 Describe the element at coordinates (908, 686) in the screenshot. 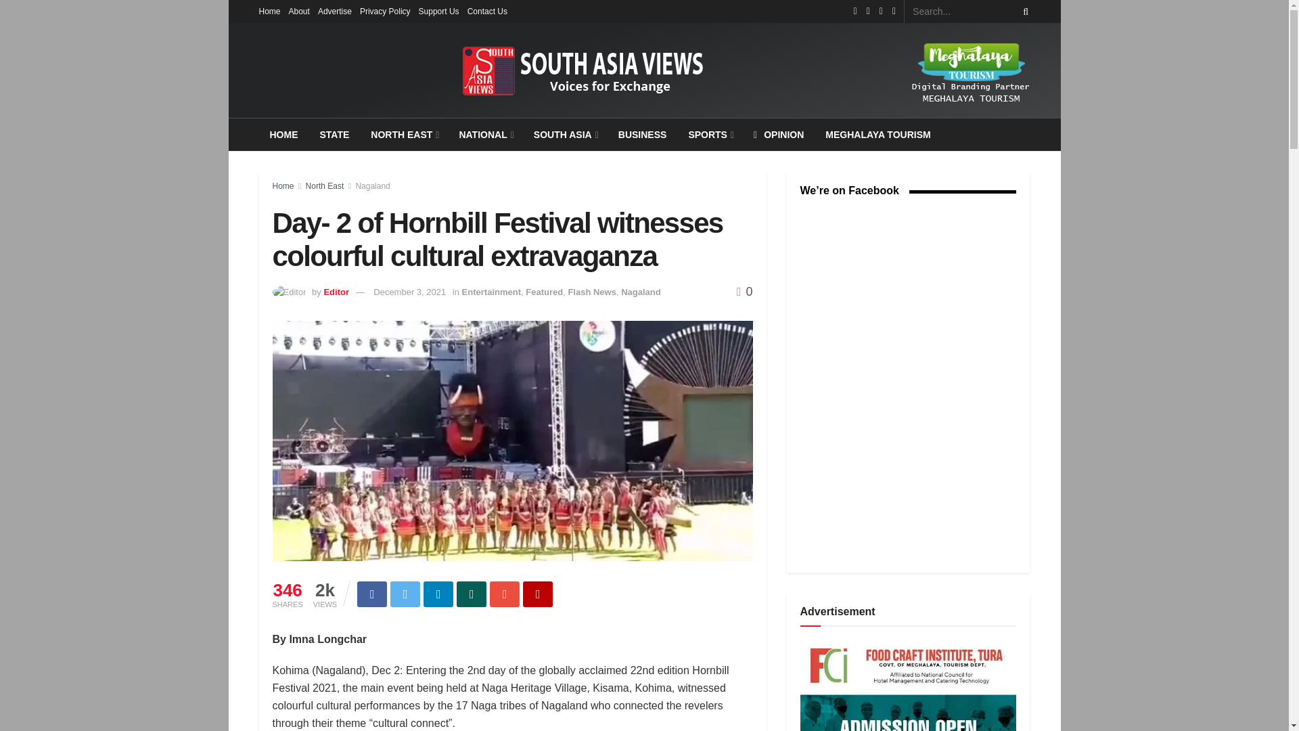

I see `Advertisement` at that location.